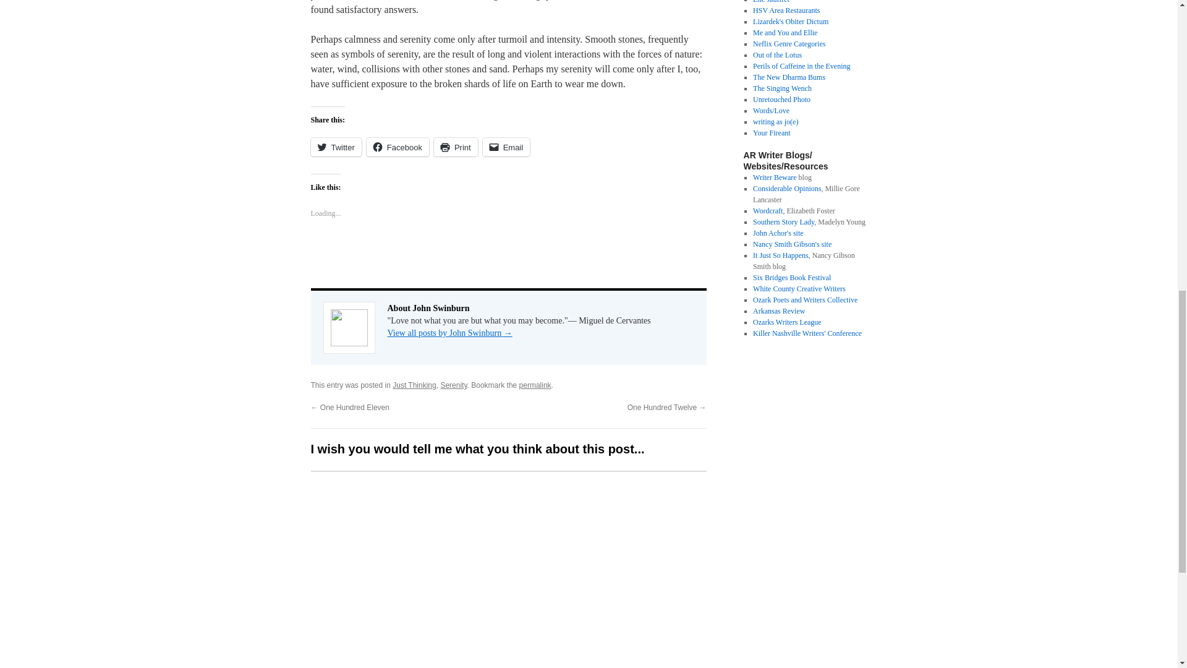 This screenshot has width=1187, height=668. What do you see at coordinates (456, 147) in the screenshot?
I see `Click to print` at bounding box center [456, 147].